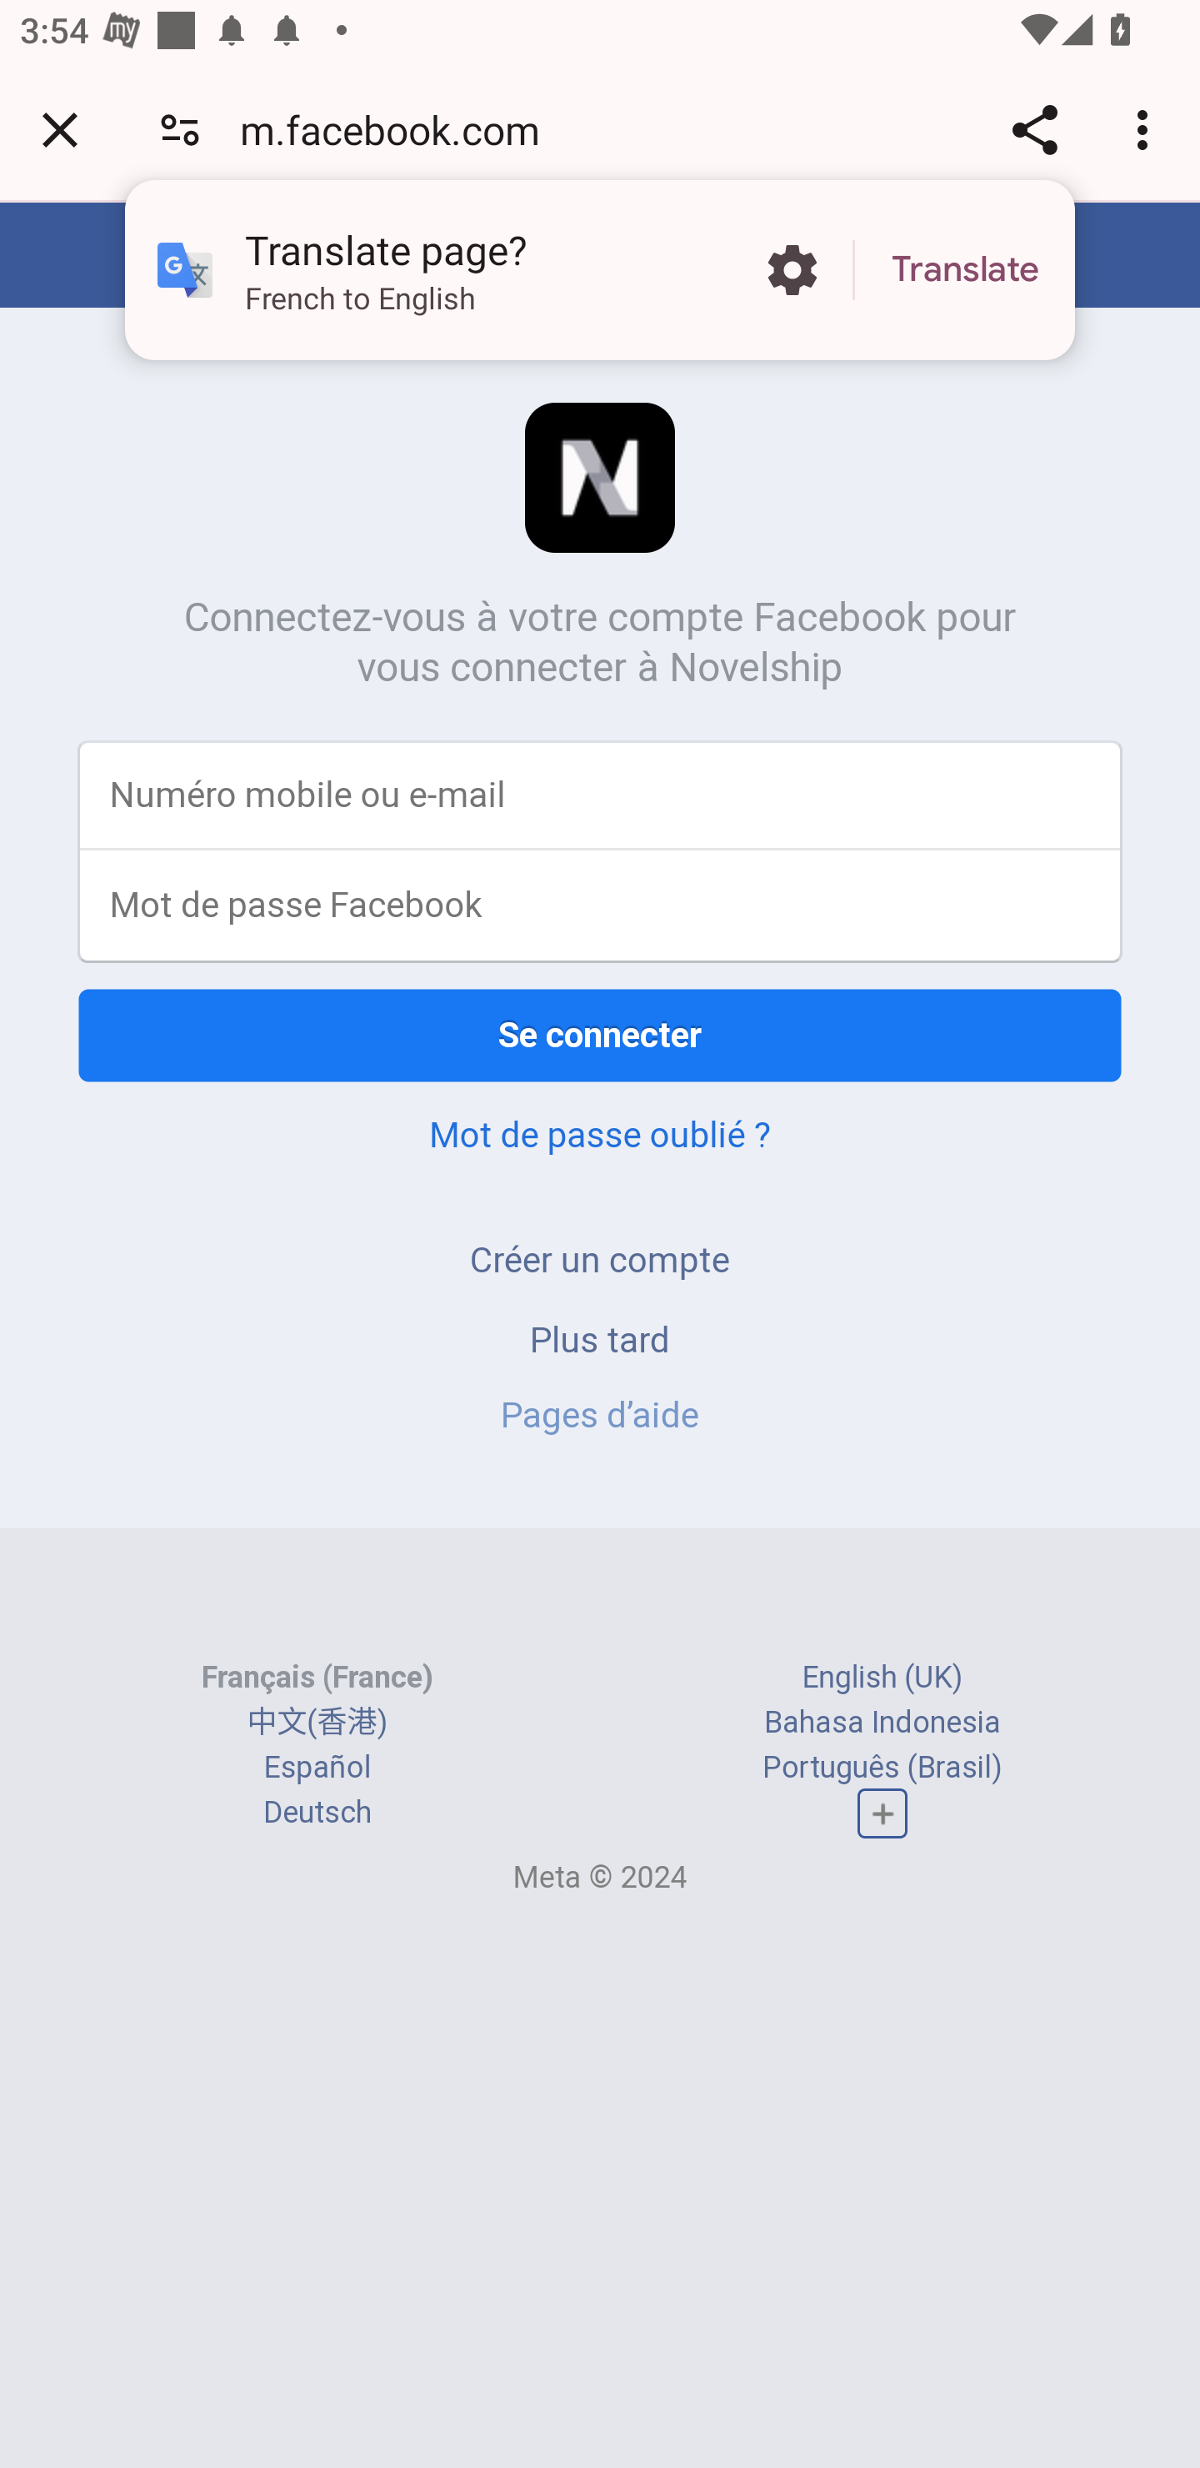  I want to click on Español, so click(317, 1767).